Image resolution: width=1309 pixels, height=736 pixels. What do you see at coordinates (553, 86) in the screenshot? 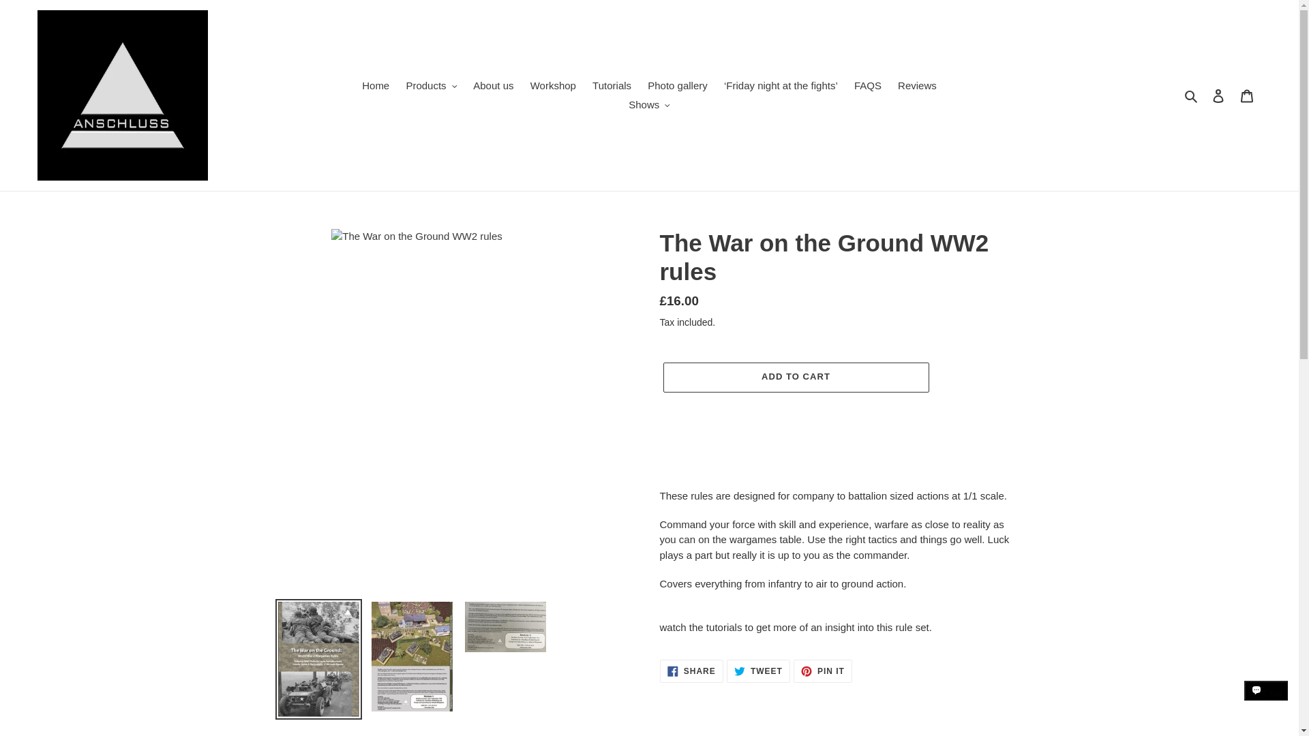
I see `Workshop` at bounding box center [553, 86].